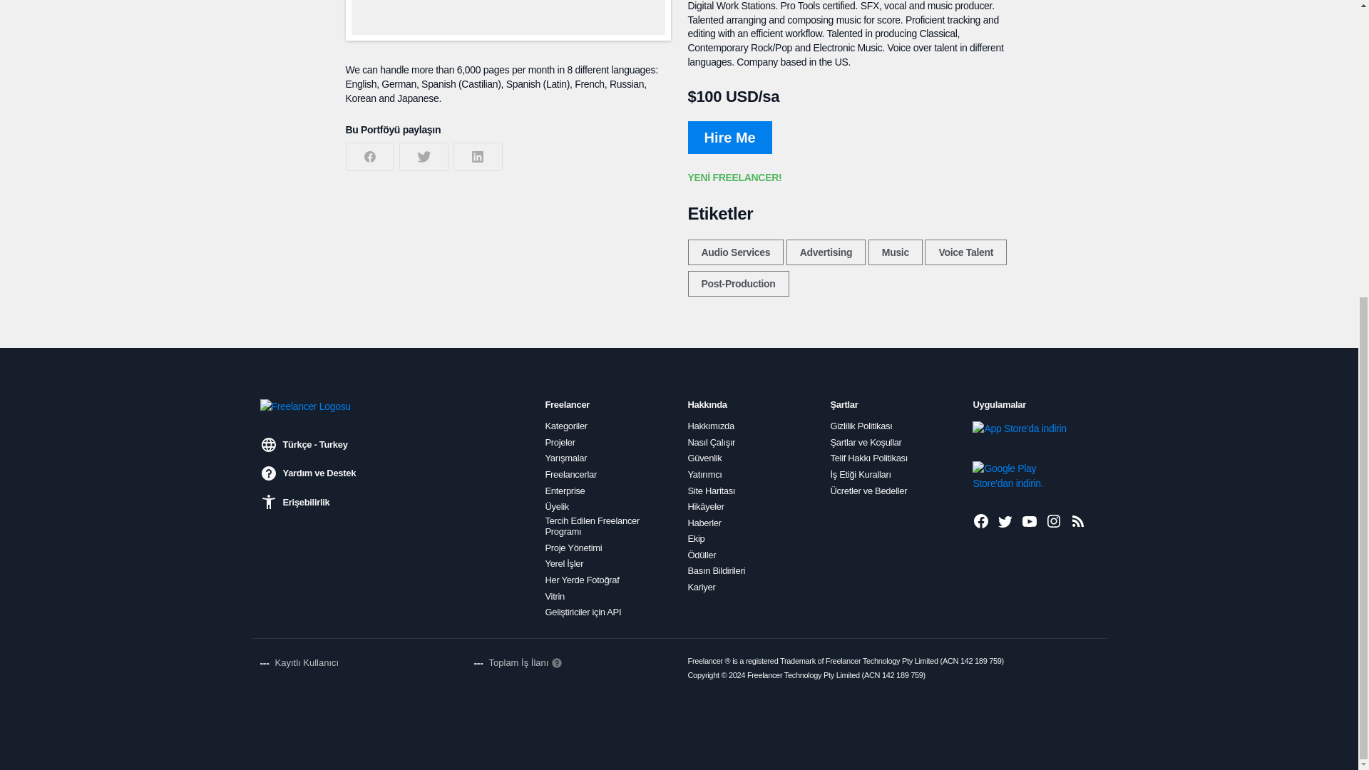 Image resolution: width=1369 pixels, height=770 pixels. Describe the element at coordinates (1054, 521) in the screenshot. I see `Instagram'da Freelancer` at that location.